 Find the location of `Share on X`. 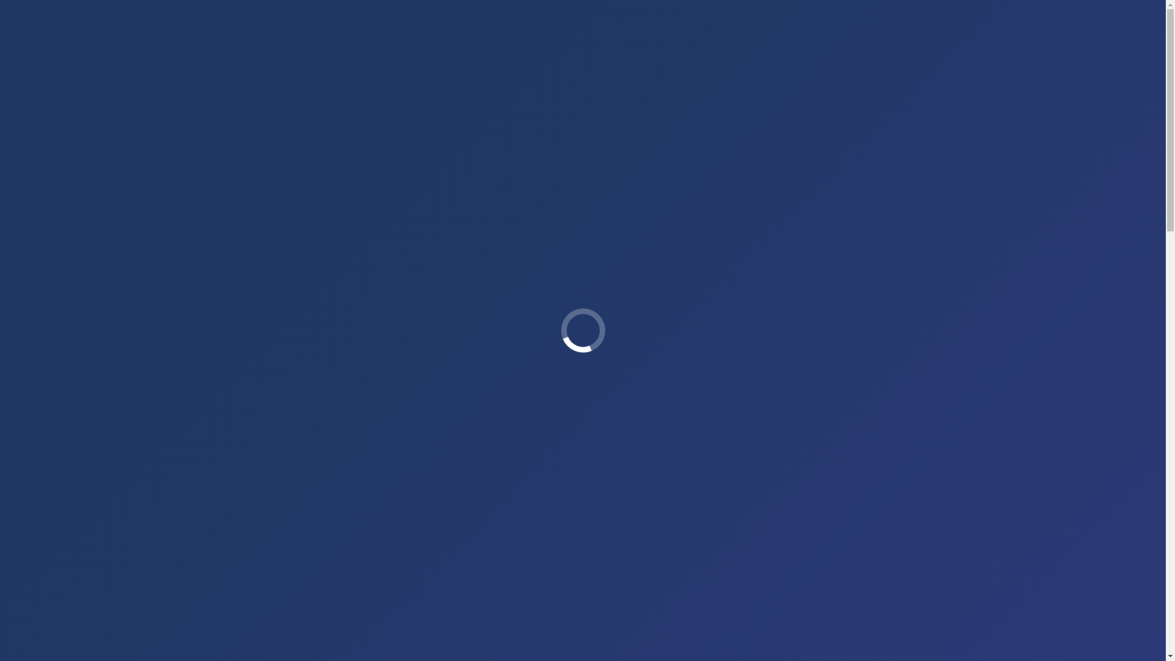

Share on X is located at coordinates (514, 576).